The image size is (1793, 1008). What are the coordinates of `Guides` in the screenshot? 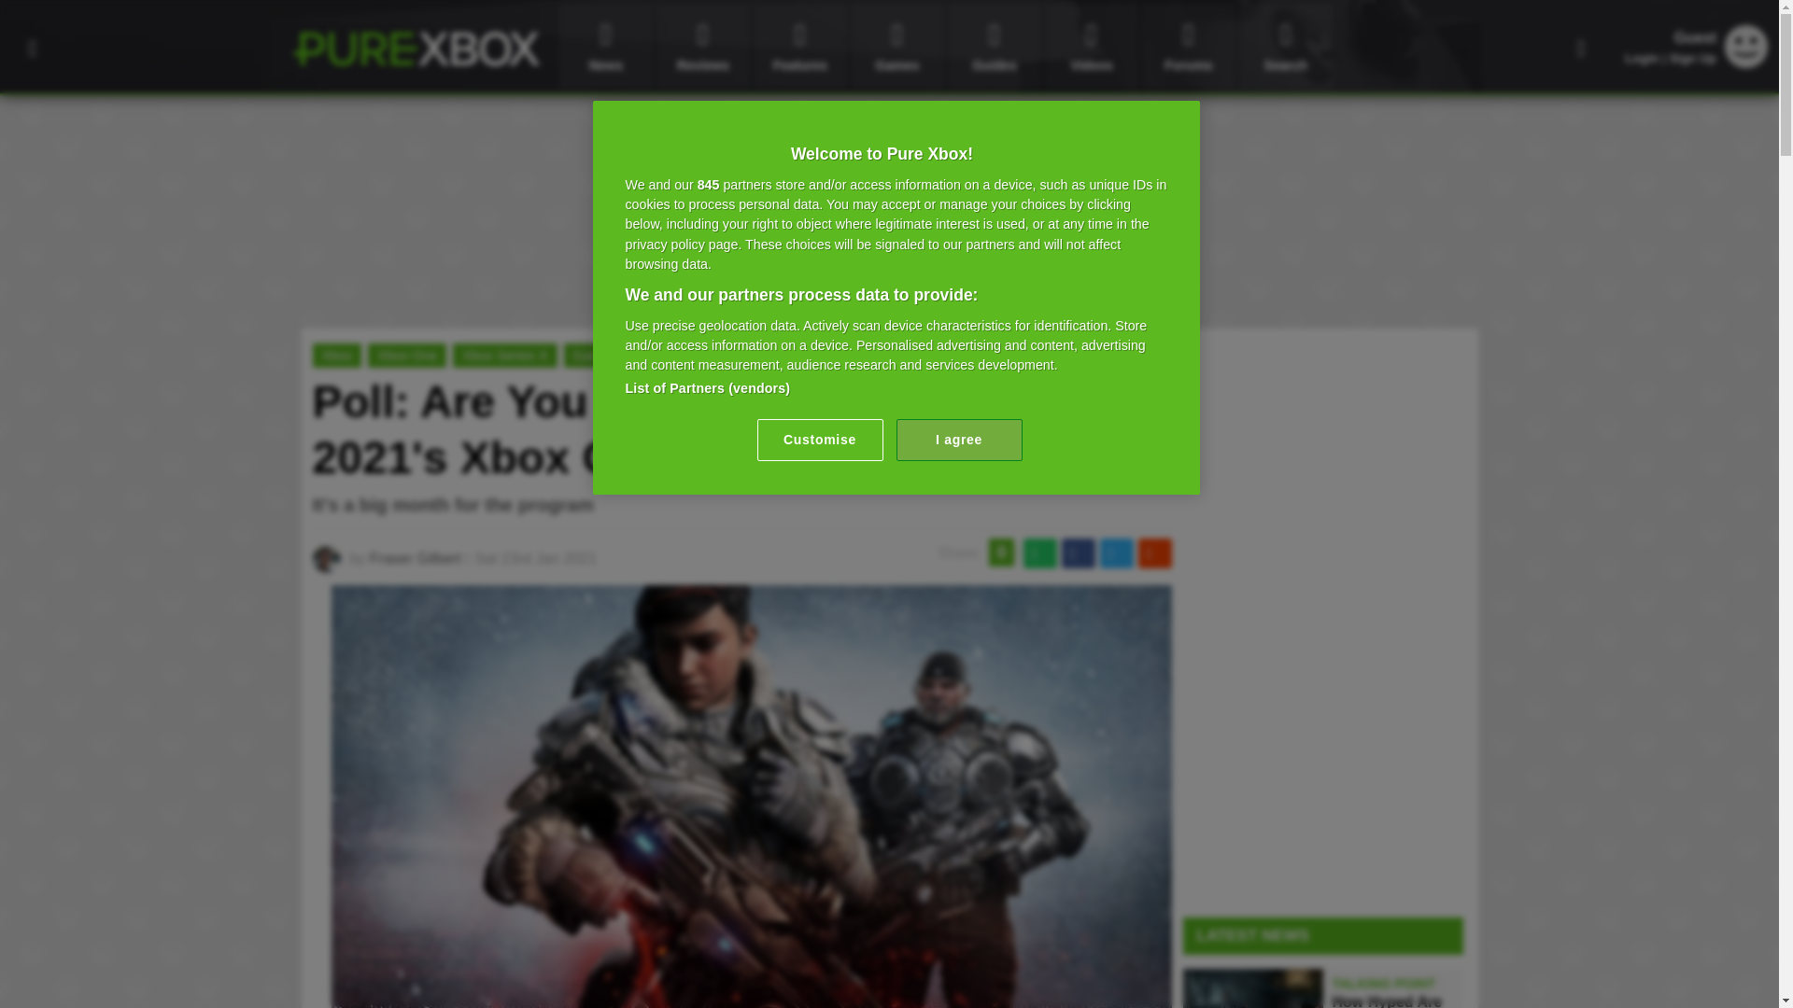 It's located at (995, 47).